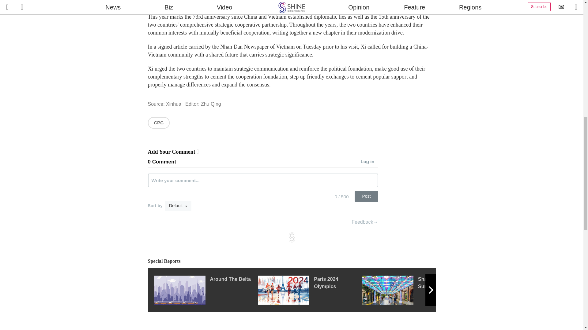  I want to click on Log in, so click(369, 162).